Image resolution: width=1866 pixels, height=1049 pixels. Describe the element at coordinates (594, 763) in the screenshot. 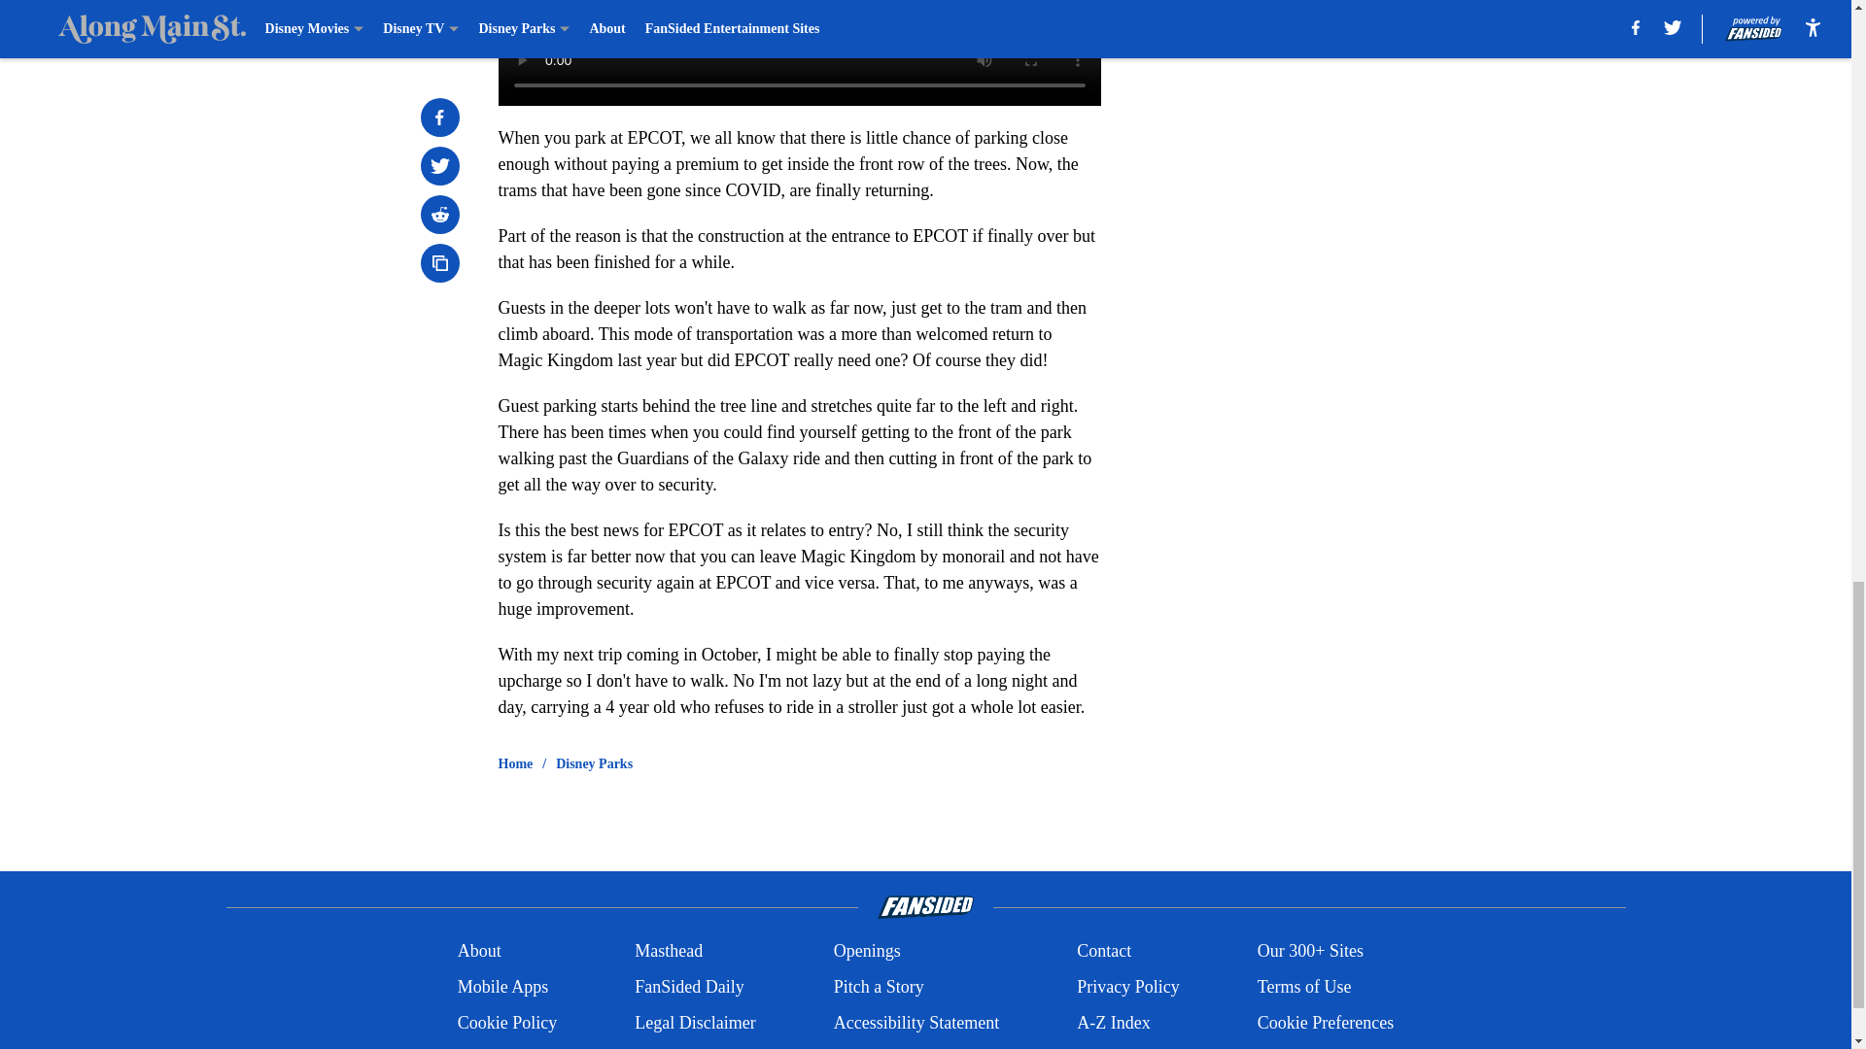

I see `Disney Parks` at that location.